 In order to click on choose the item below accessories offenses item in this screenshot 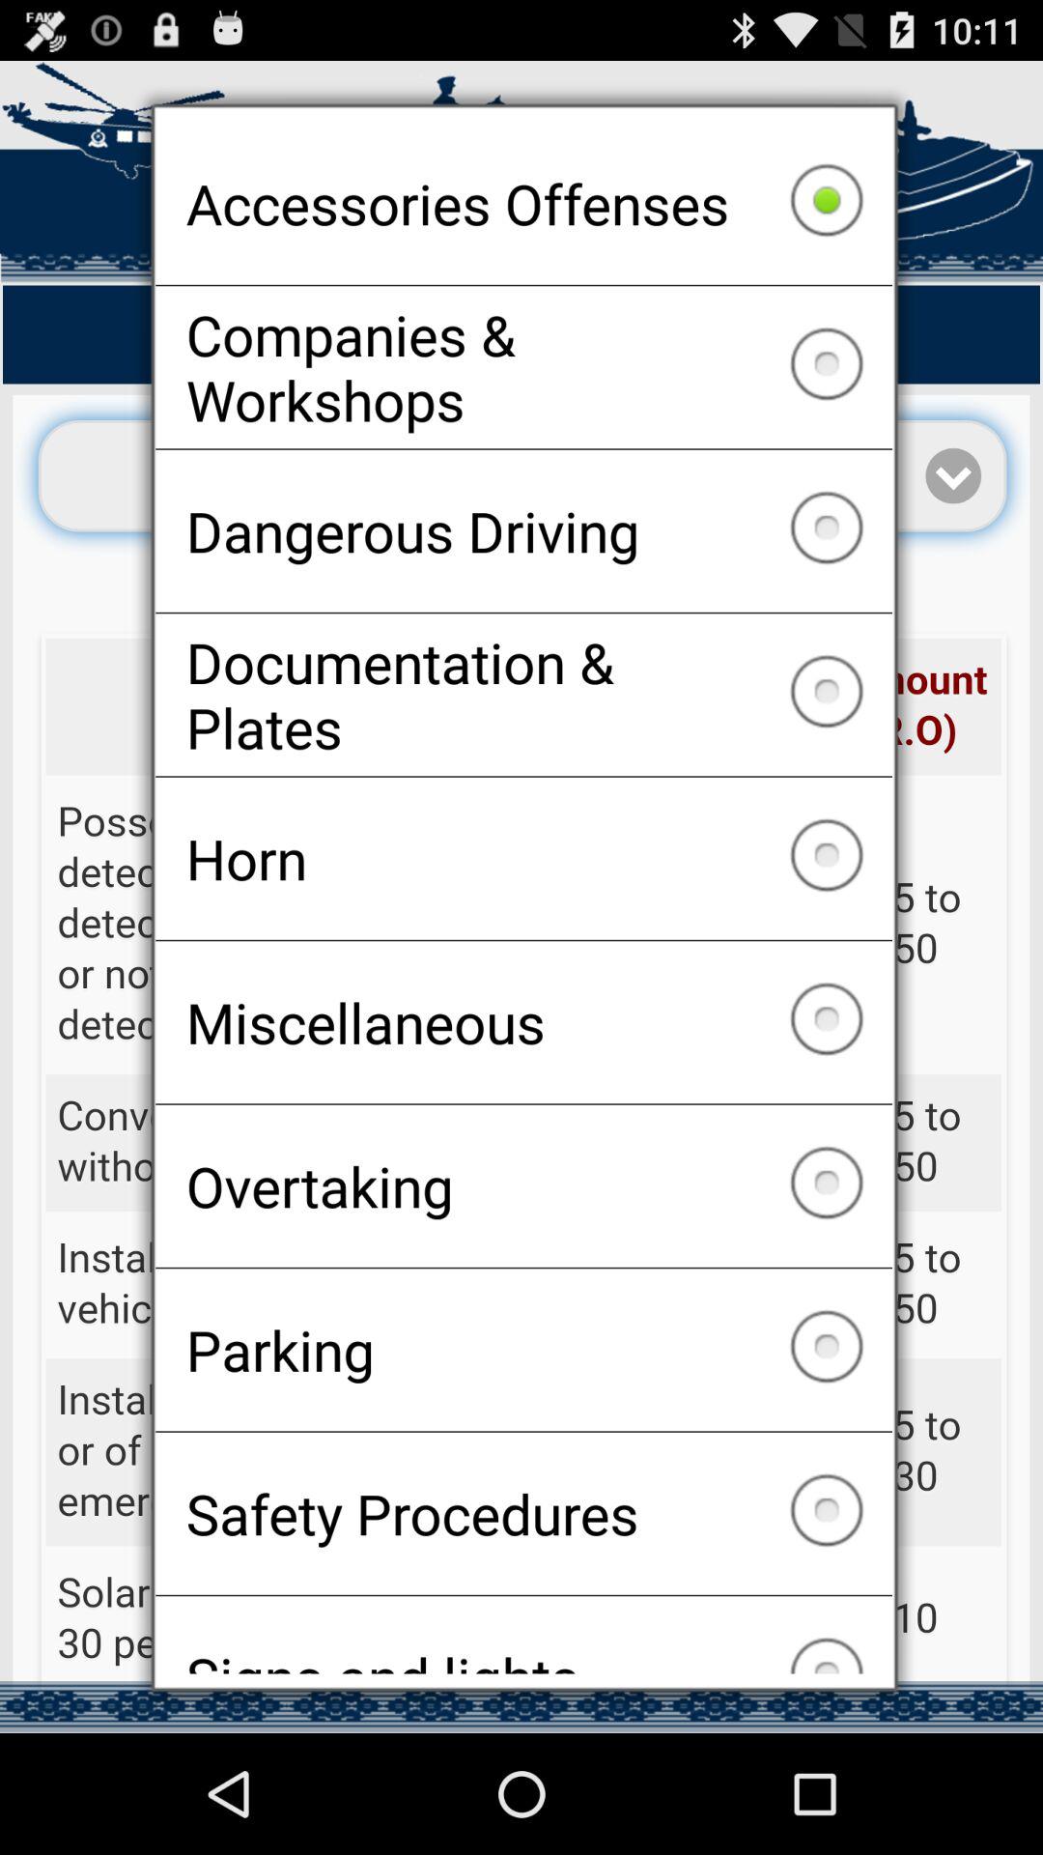, I will do `click(523, 367)`.